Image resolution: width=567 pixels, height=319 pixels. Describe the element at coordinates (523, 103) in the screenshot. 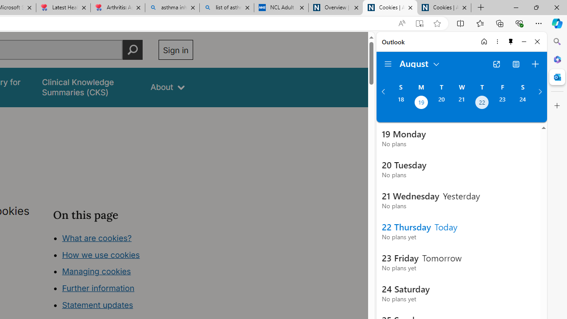

I see `Saturday, August 24, 2024. ` at that location.